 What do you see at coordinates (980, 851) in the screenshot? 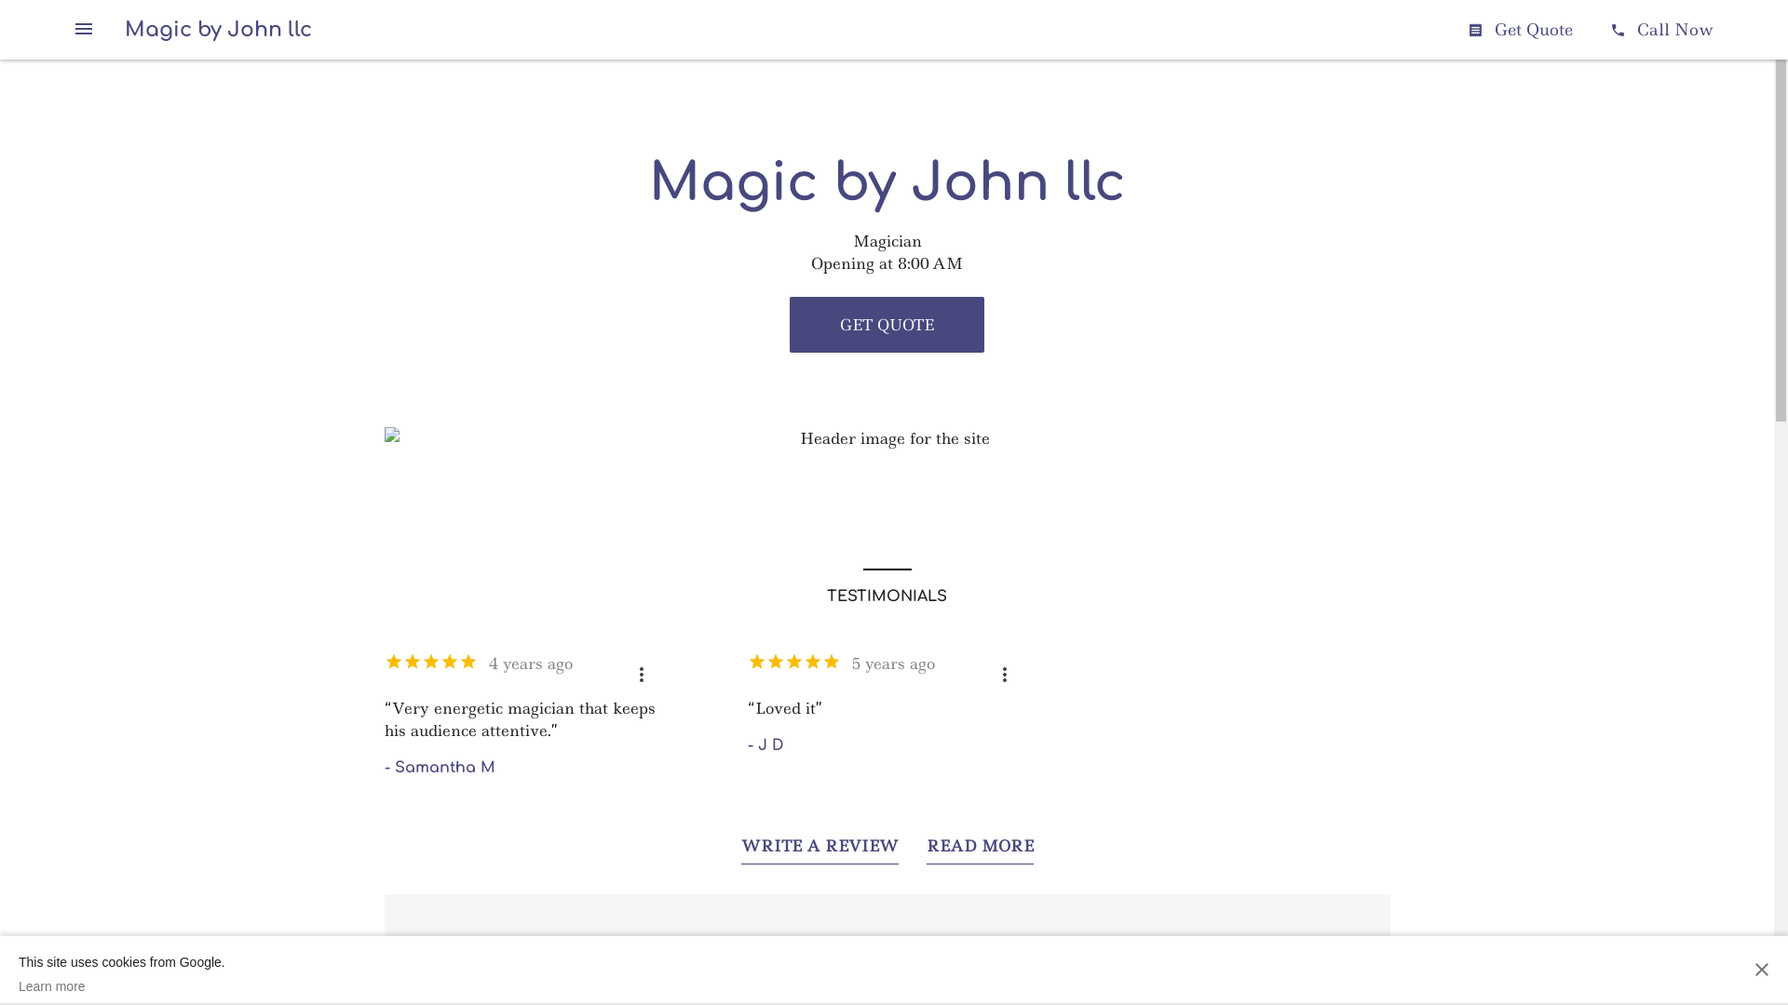
I see `READ MORE` at bounding box center [980, 851].